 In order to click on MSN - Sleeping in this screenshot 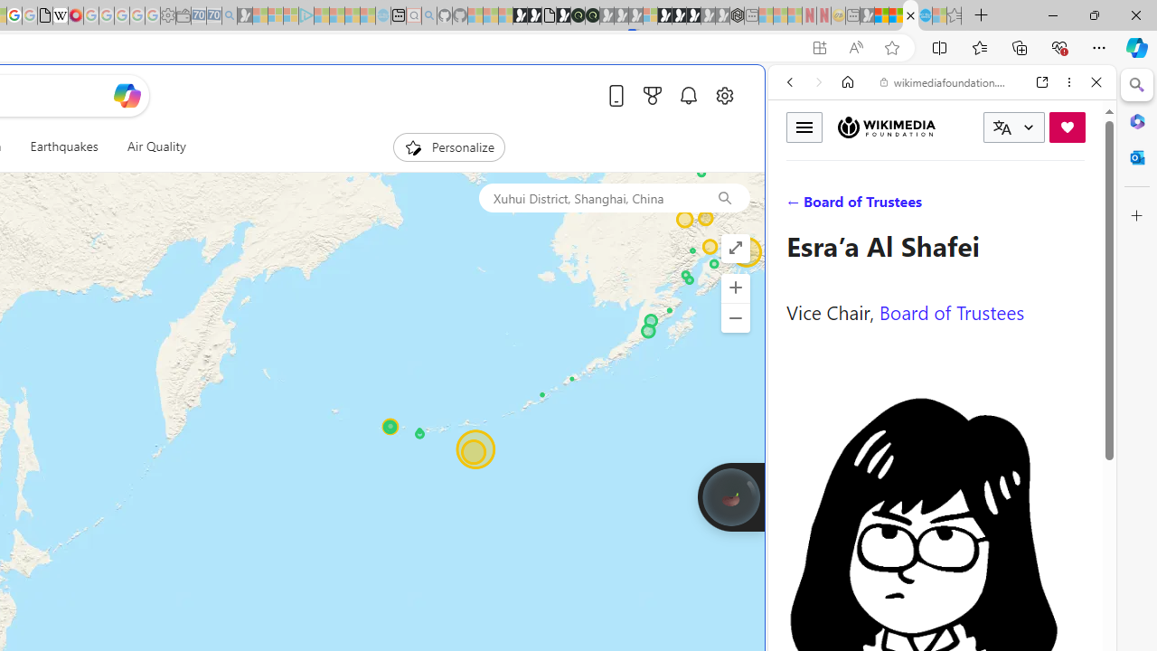, I will do `click(867, 16)`.